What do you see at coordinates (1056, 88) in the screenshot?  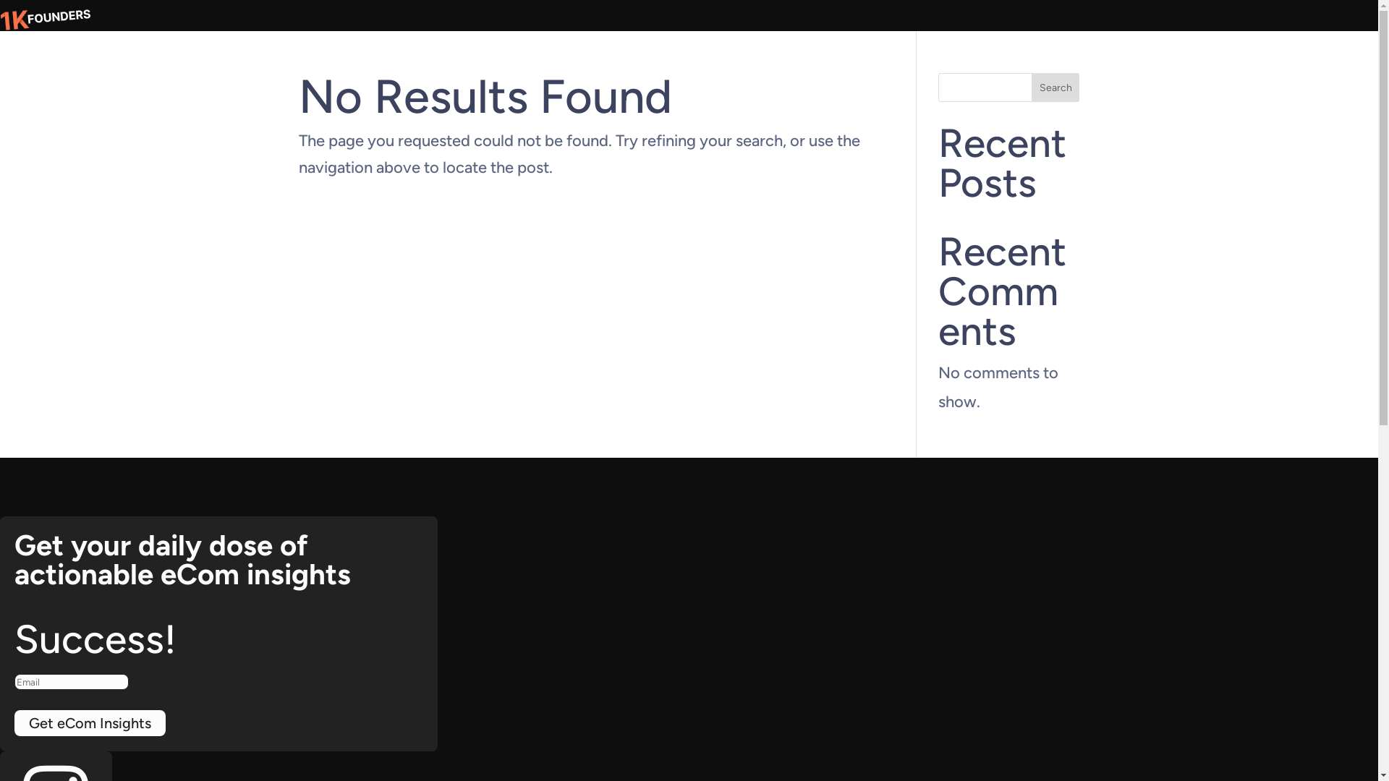 I see `Search` at bounding box center [1056, 88].